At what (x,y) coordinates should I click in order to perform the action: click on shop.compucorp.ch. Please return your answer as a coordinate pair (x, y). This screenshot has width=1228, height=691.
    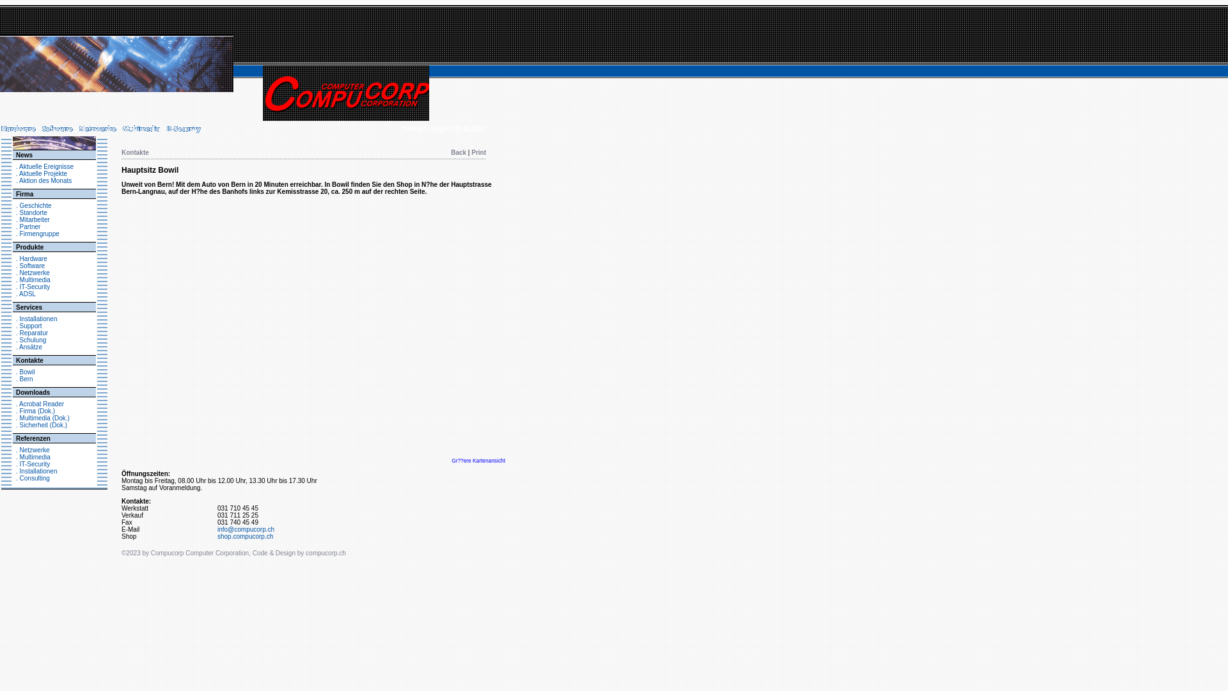
    Looking at the image, I should click on (246, 536).